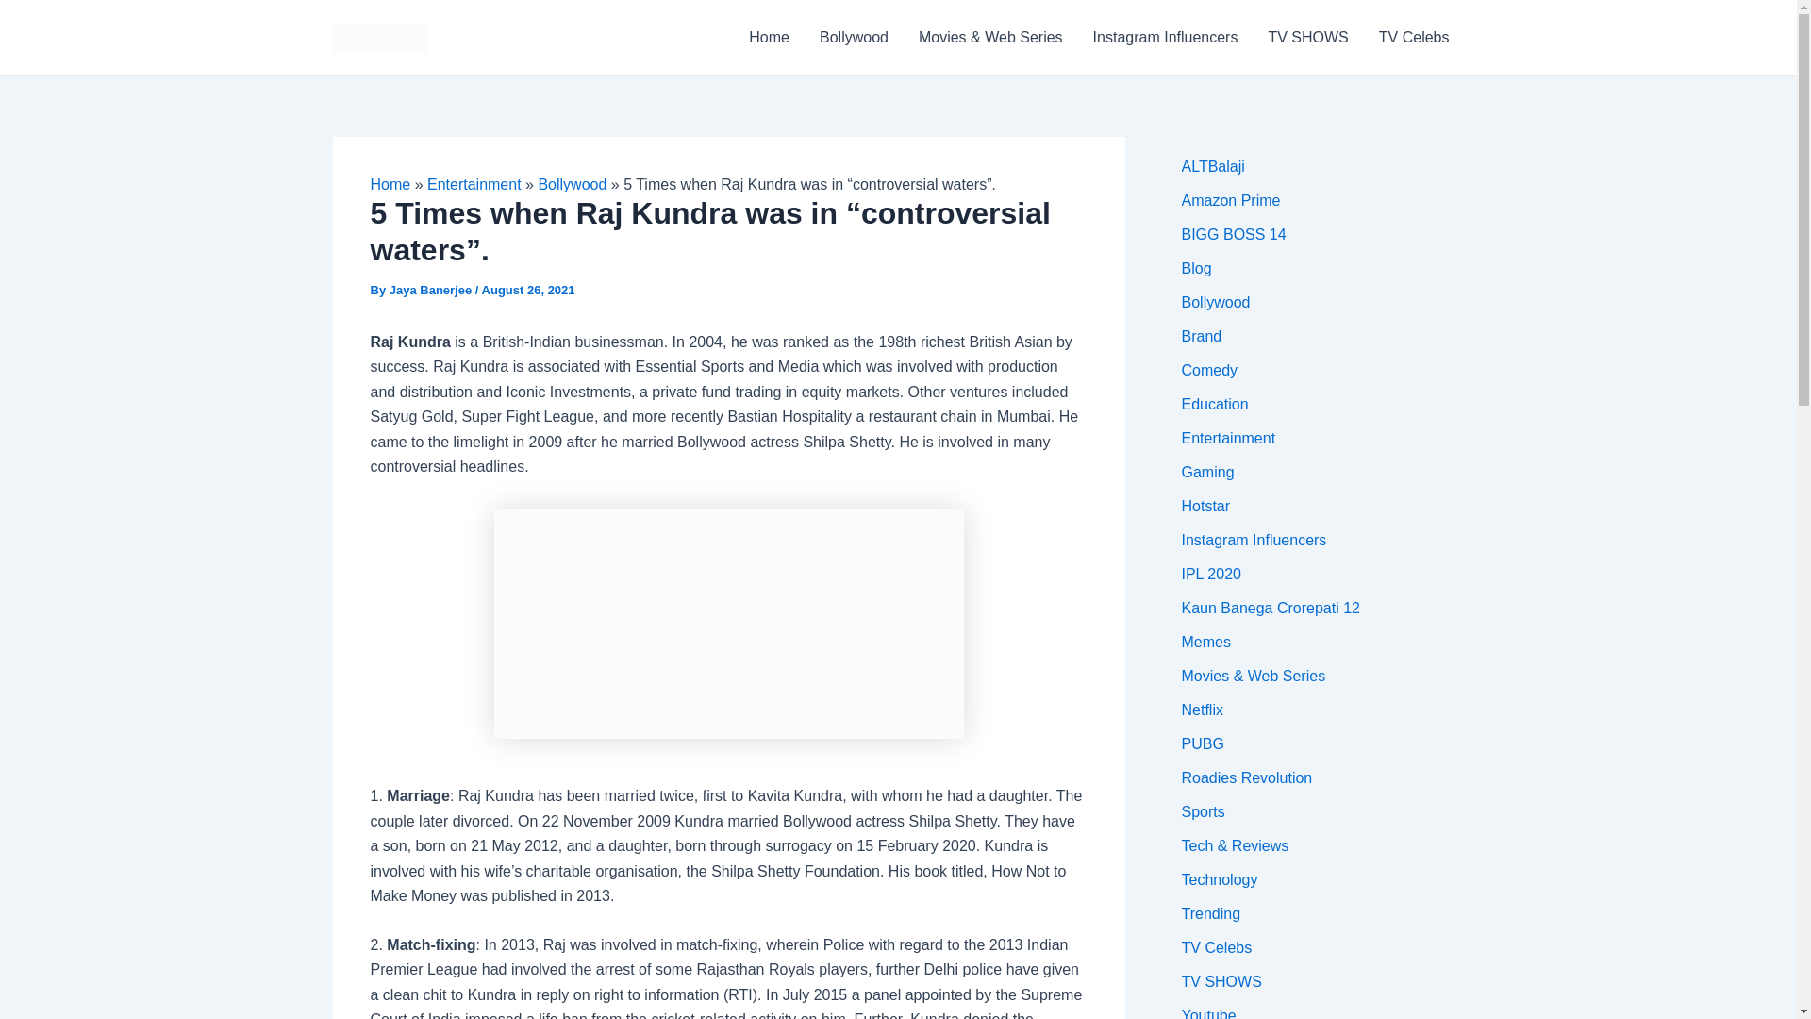  What do you see at coordinates (432, 291) in the screenshot?
I see `Jaya Banerjee` at bounding box center [432, 291].